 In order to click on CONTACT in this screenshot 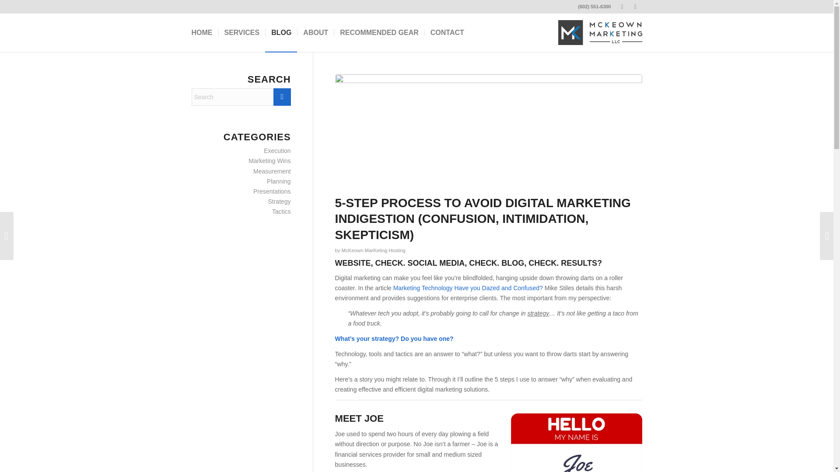, I will do `click(447, 32)`.